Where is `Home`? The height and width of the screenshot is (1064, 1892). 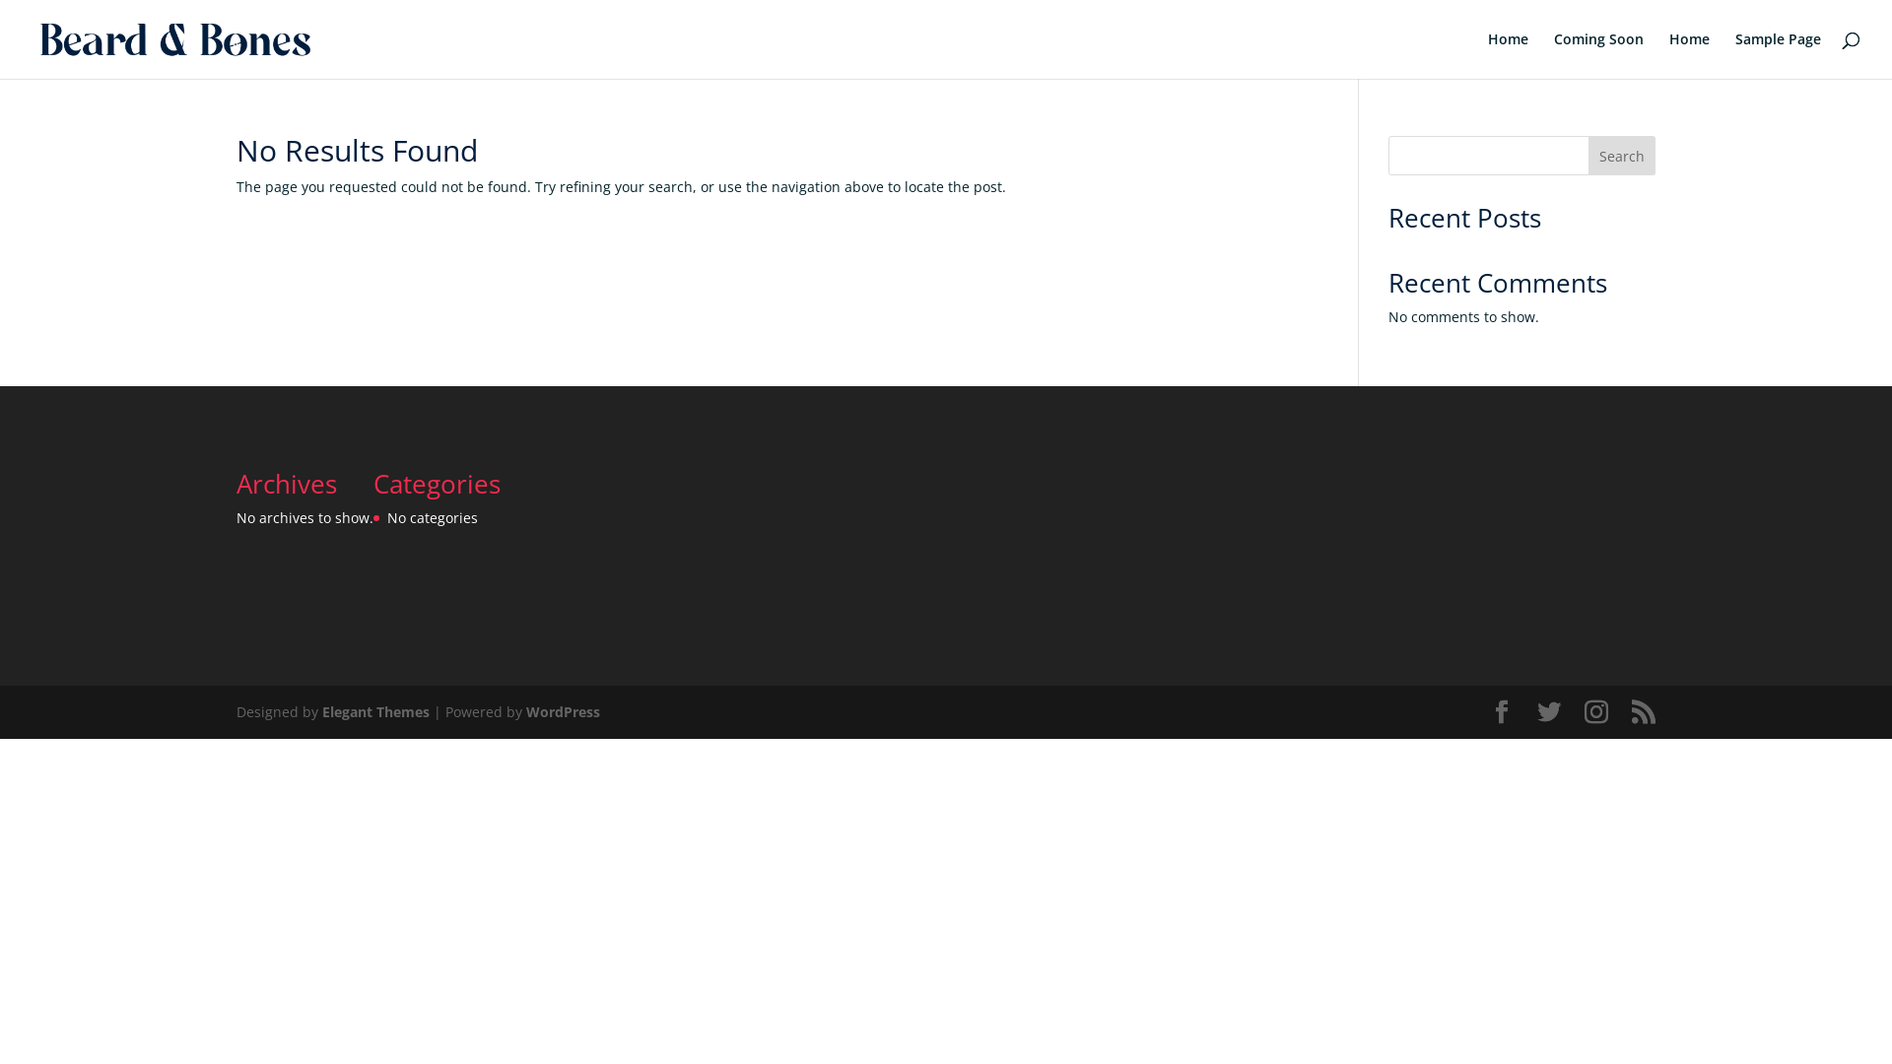
Home is located at coordinates (1508, 55).